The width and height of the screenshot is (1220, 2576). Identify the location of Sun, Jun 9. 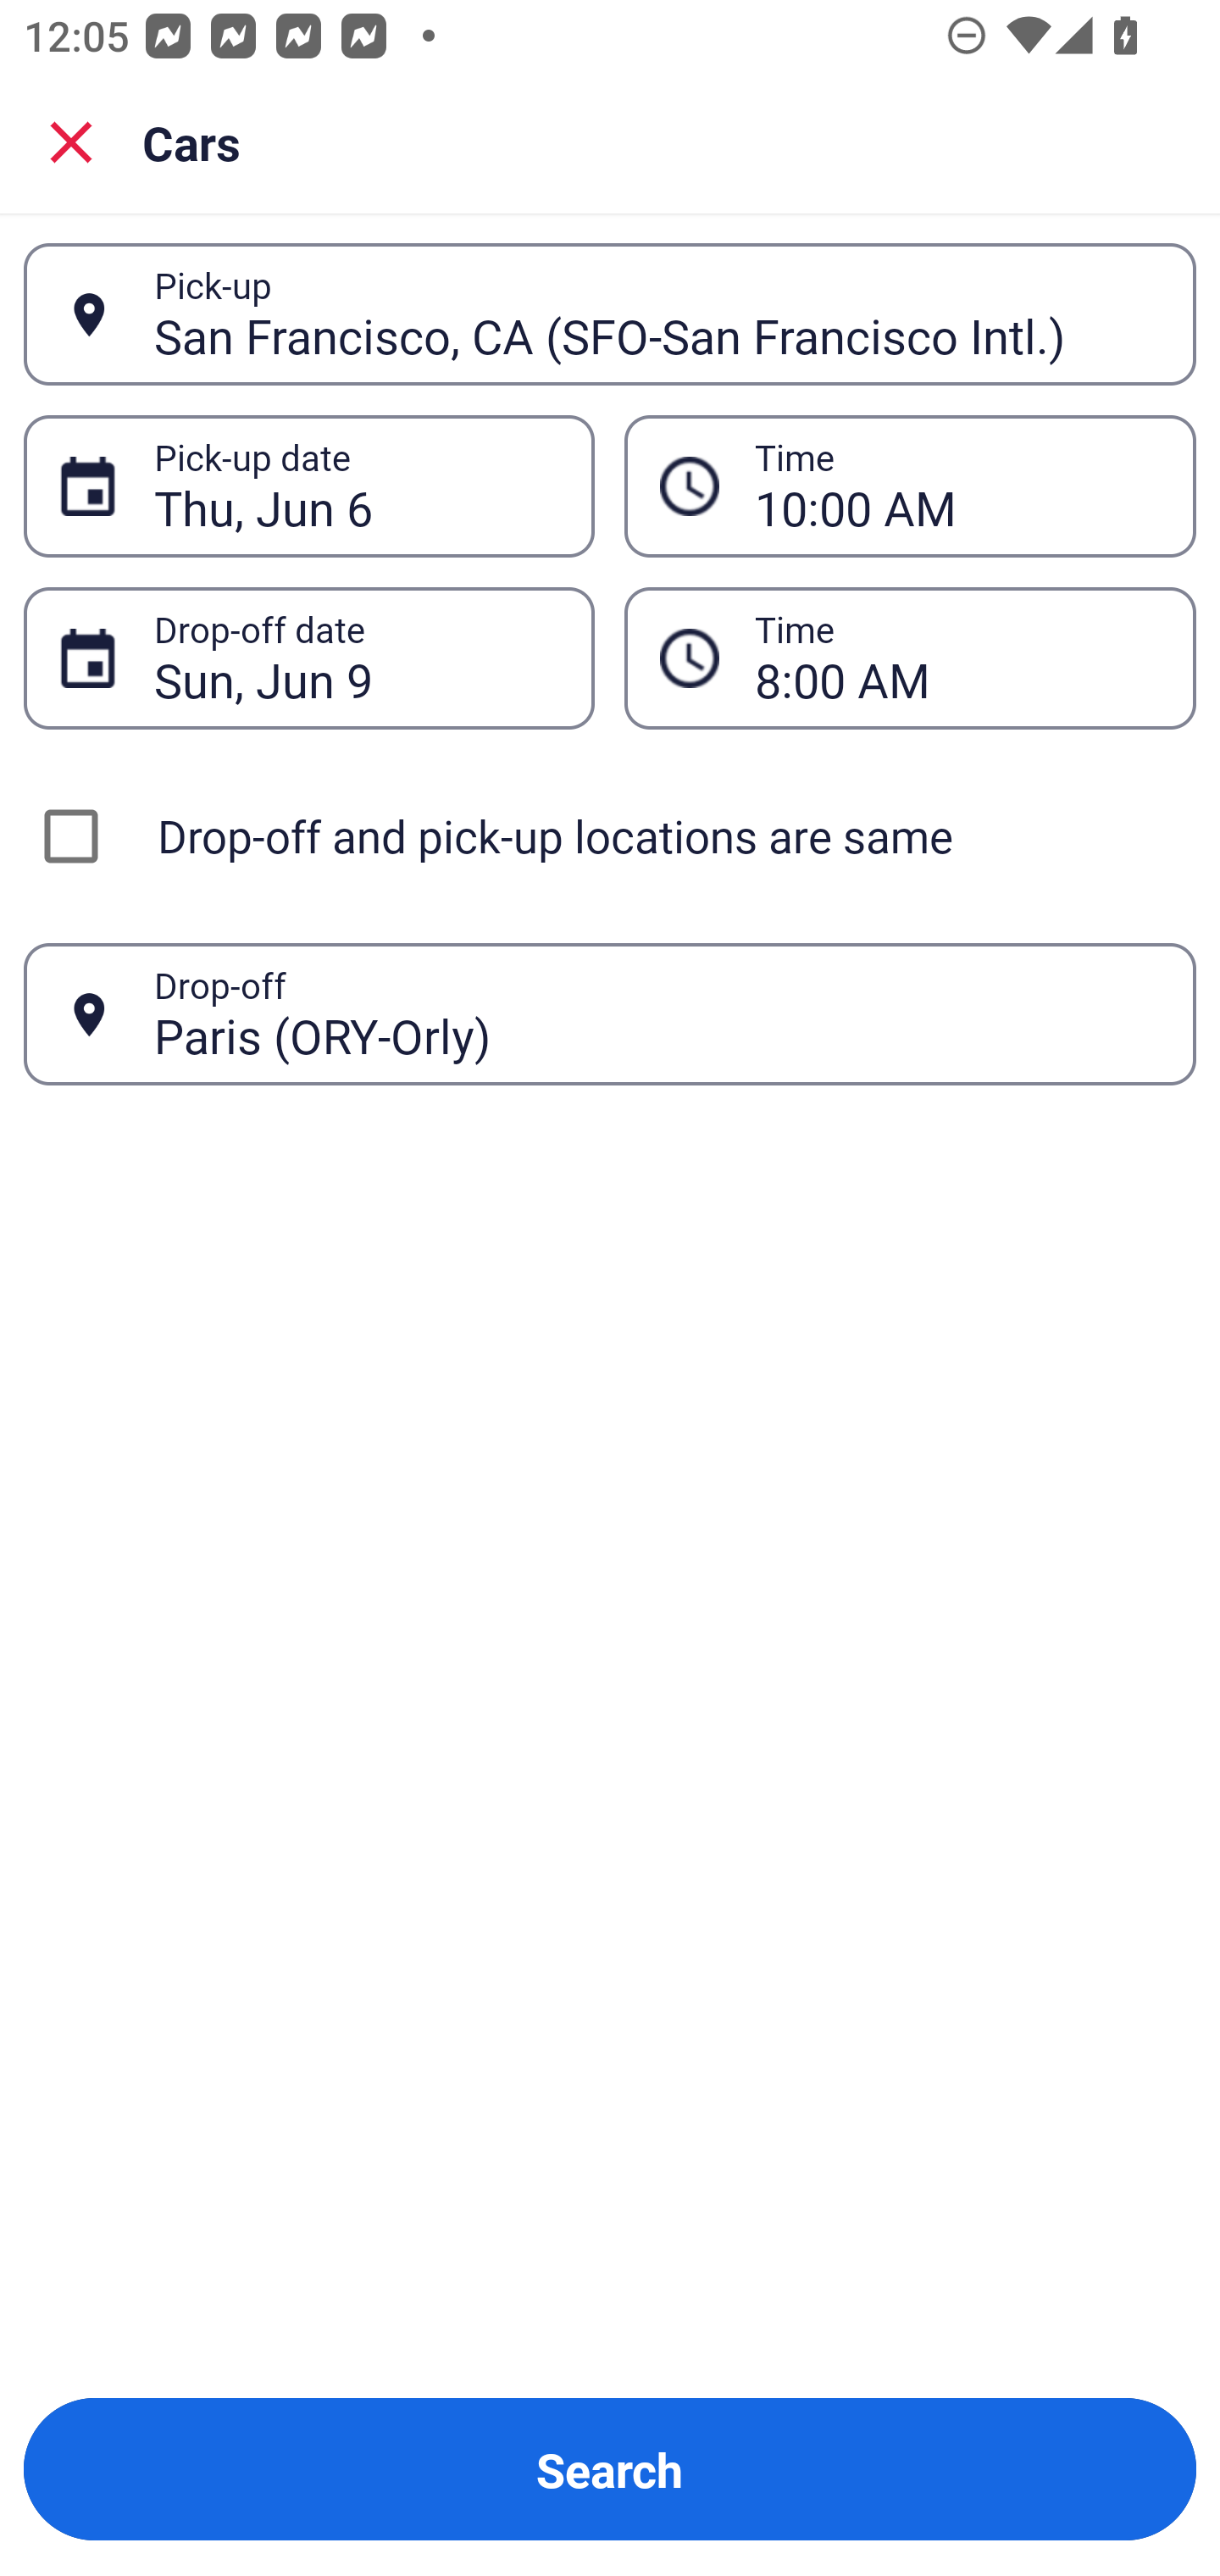
(356, 658).